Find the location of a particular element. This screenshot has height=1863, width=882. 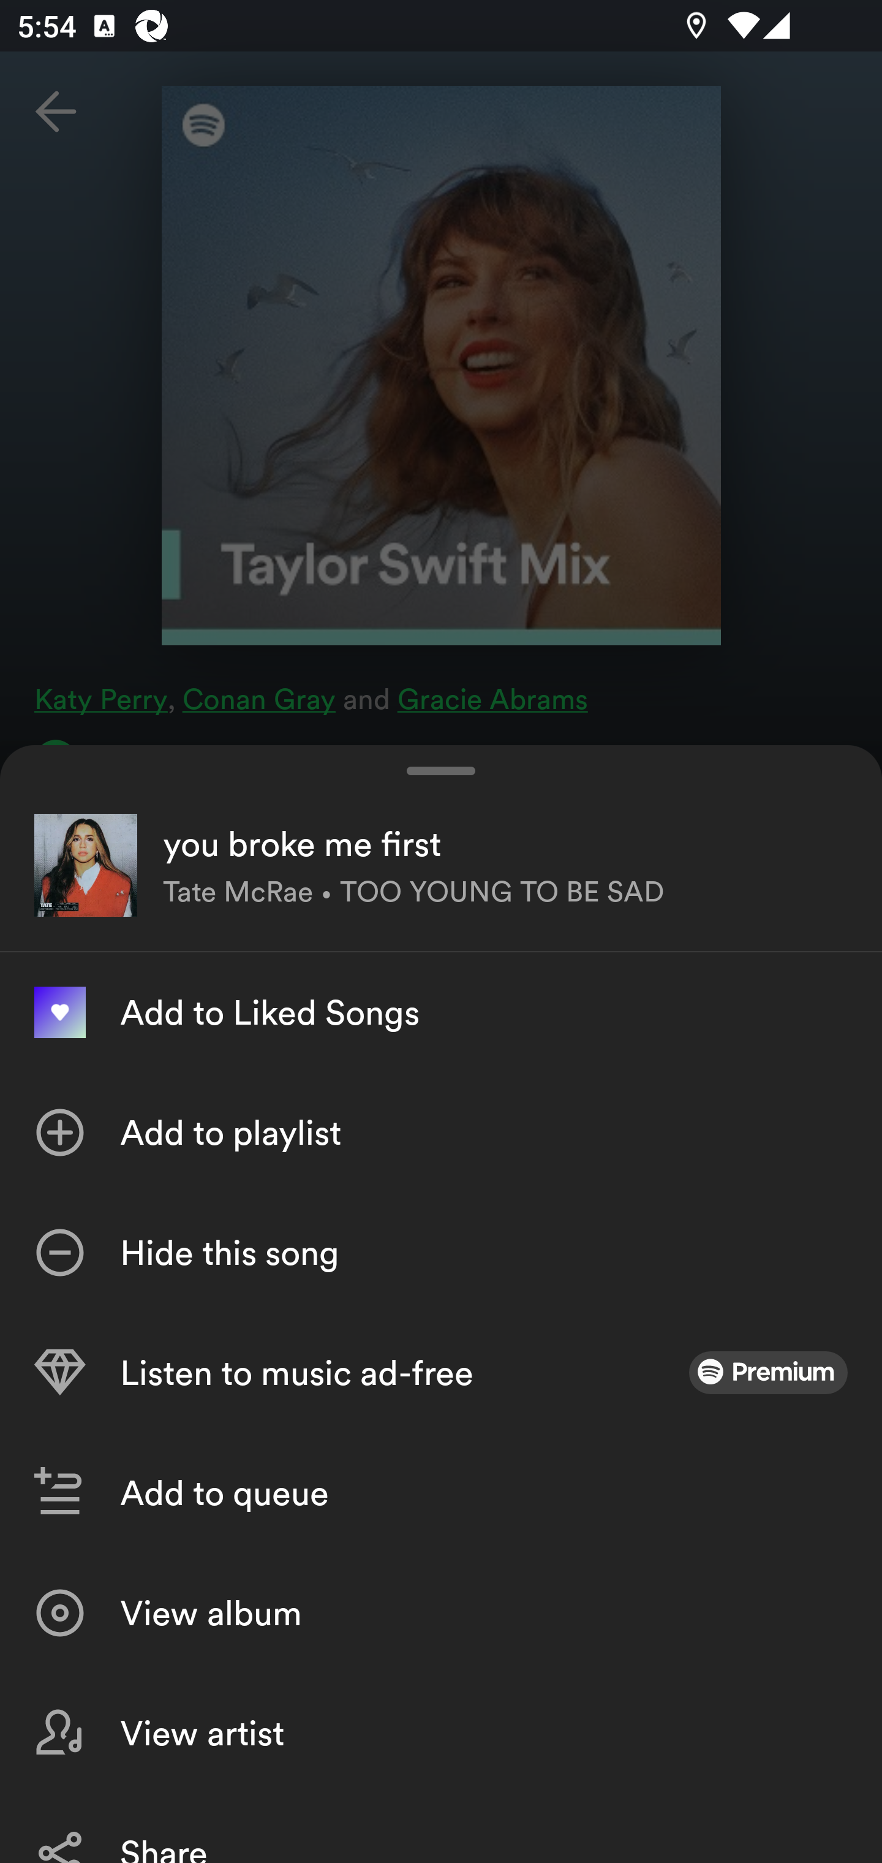

View artist is located at coordinates (441, 1732).